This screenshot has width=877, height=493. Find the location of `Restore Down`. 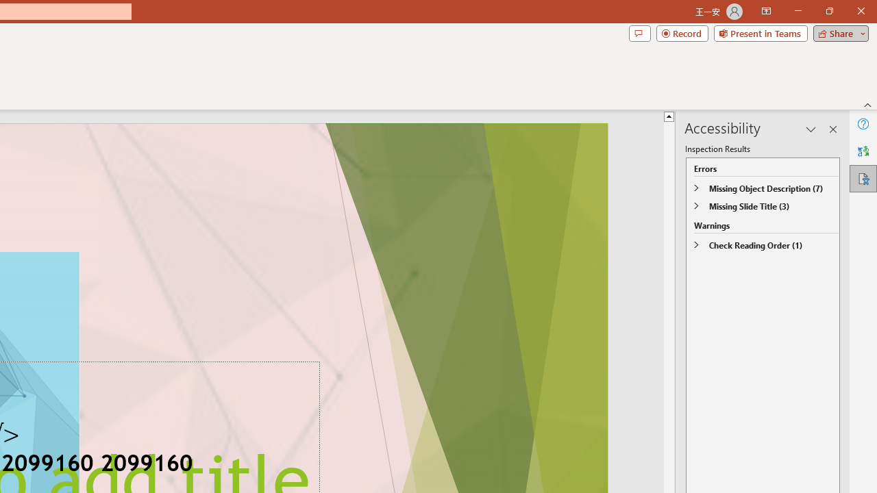

Restore Down is located at coordinates (829, 11).